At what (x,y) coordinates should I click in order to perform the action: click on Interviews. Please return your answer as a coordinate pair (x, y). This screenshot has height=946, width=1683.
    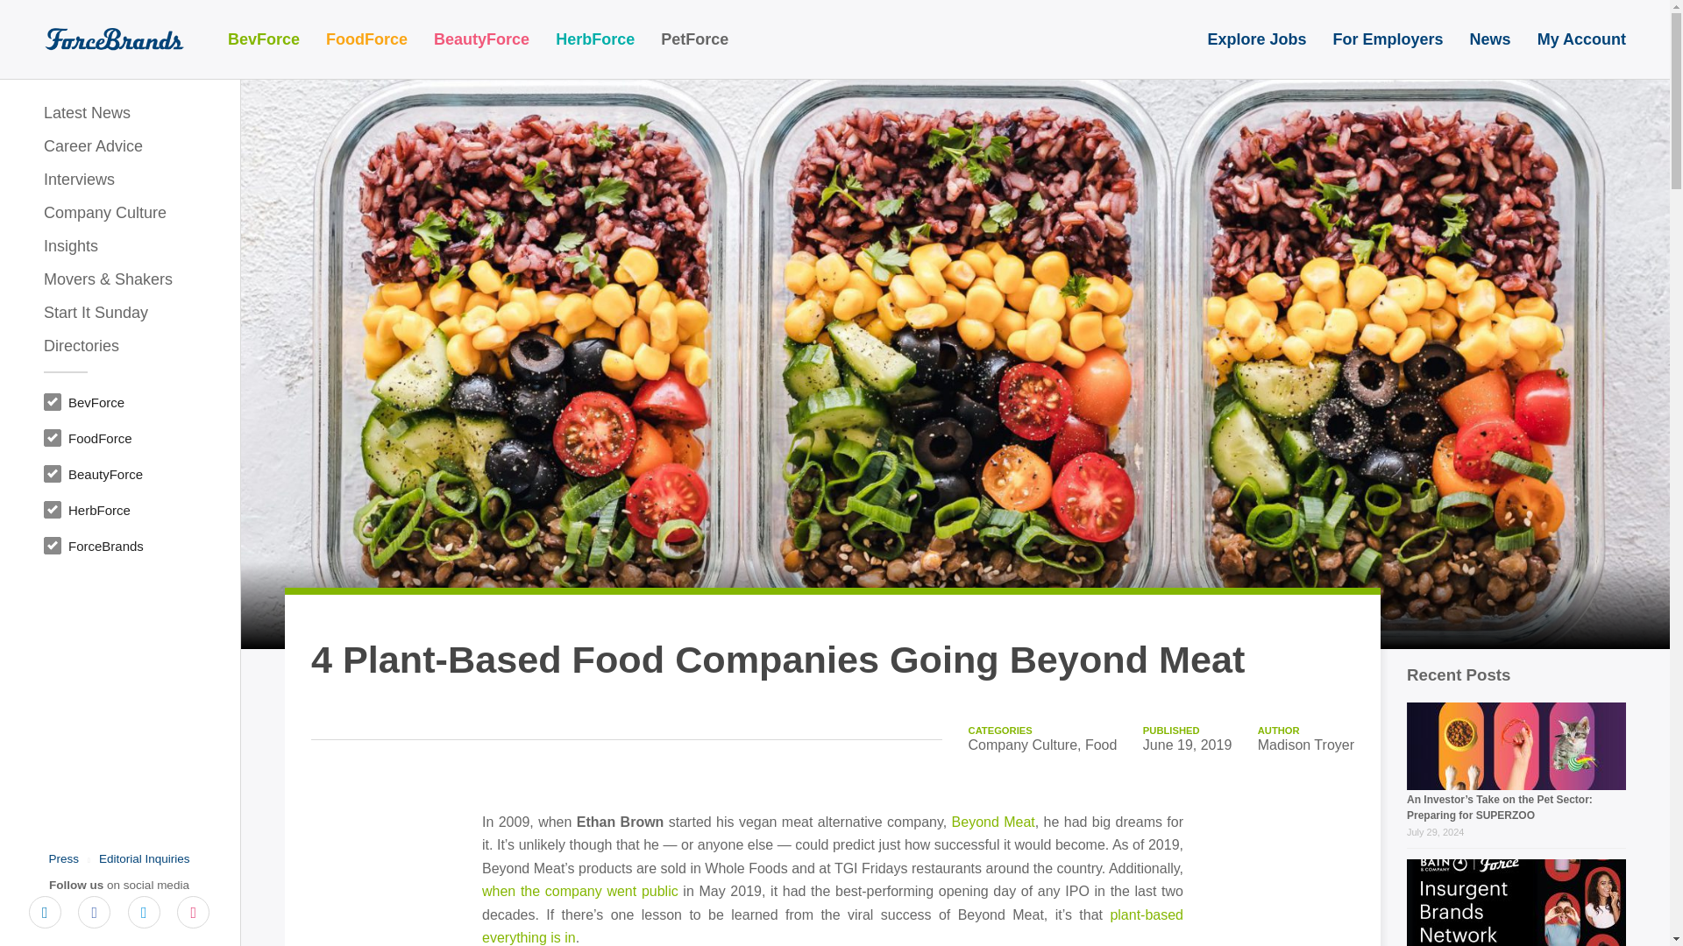
    Looking at the image, I should click on (119, 179).